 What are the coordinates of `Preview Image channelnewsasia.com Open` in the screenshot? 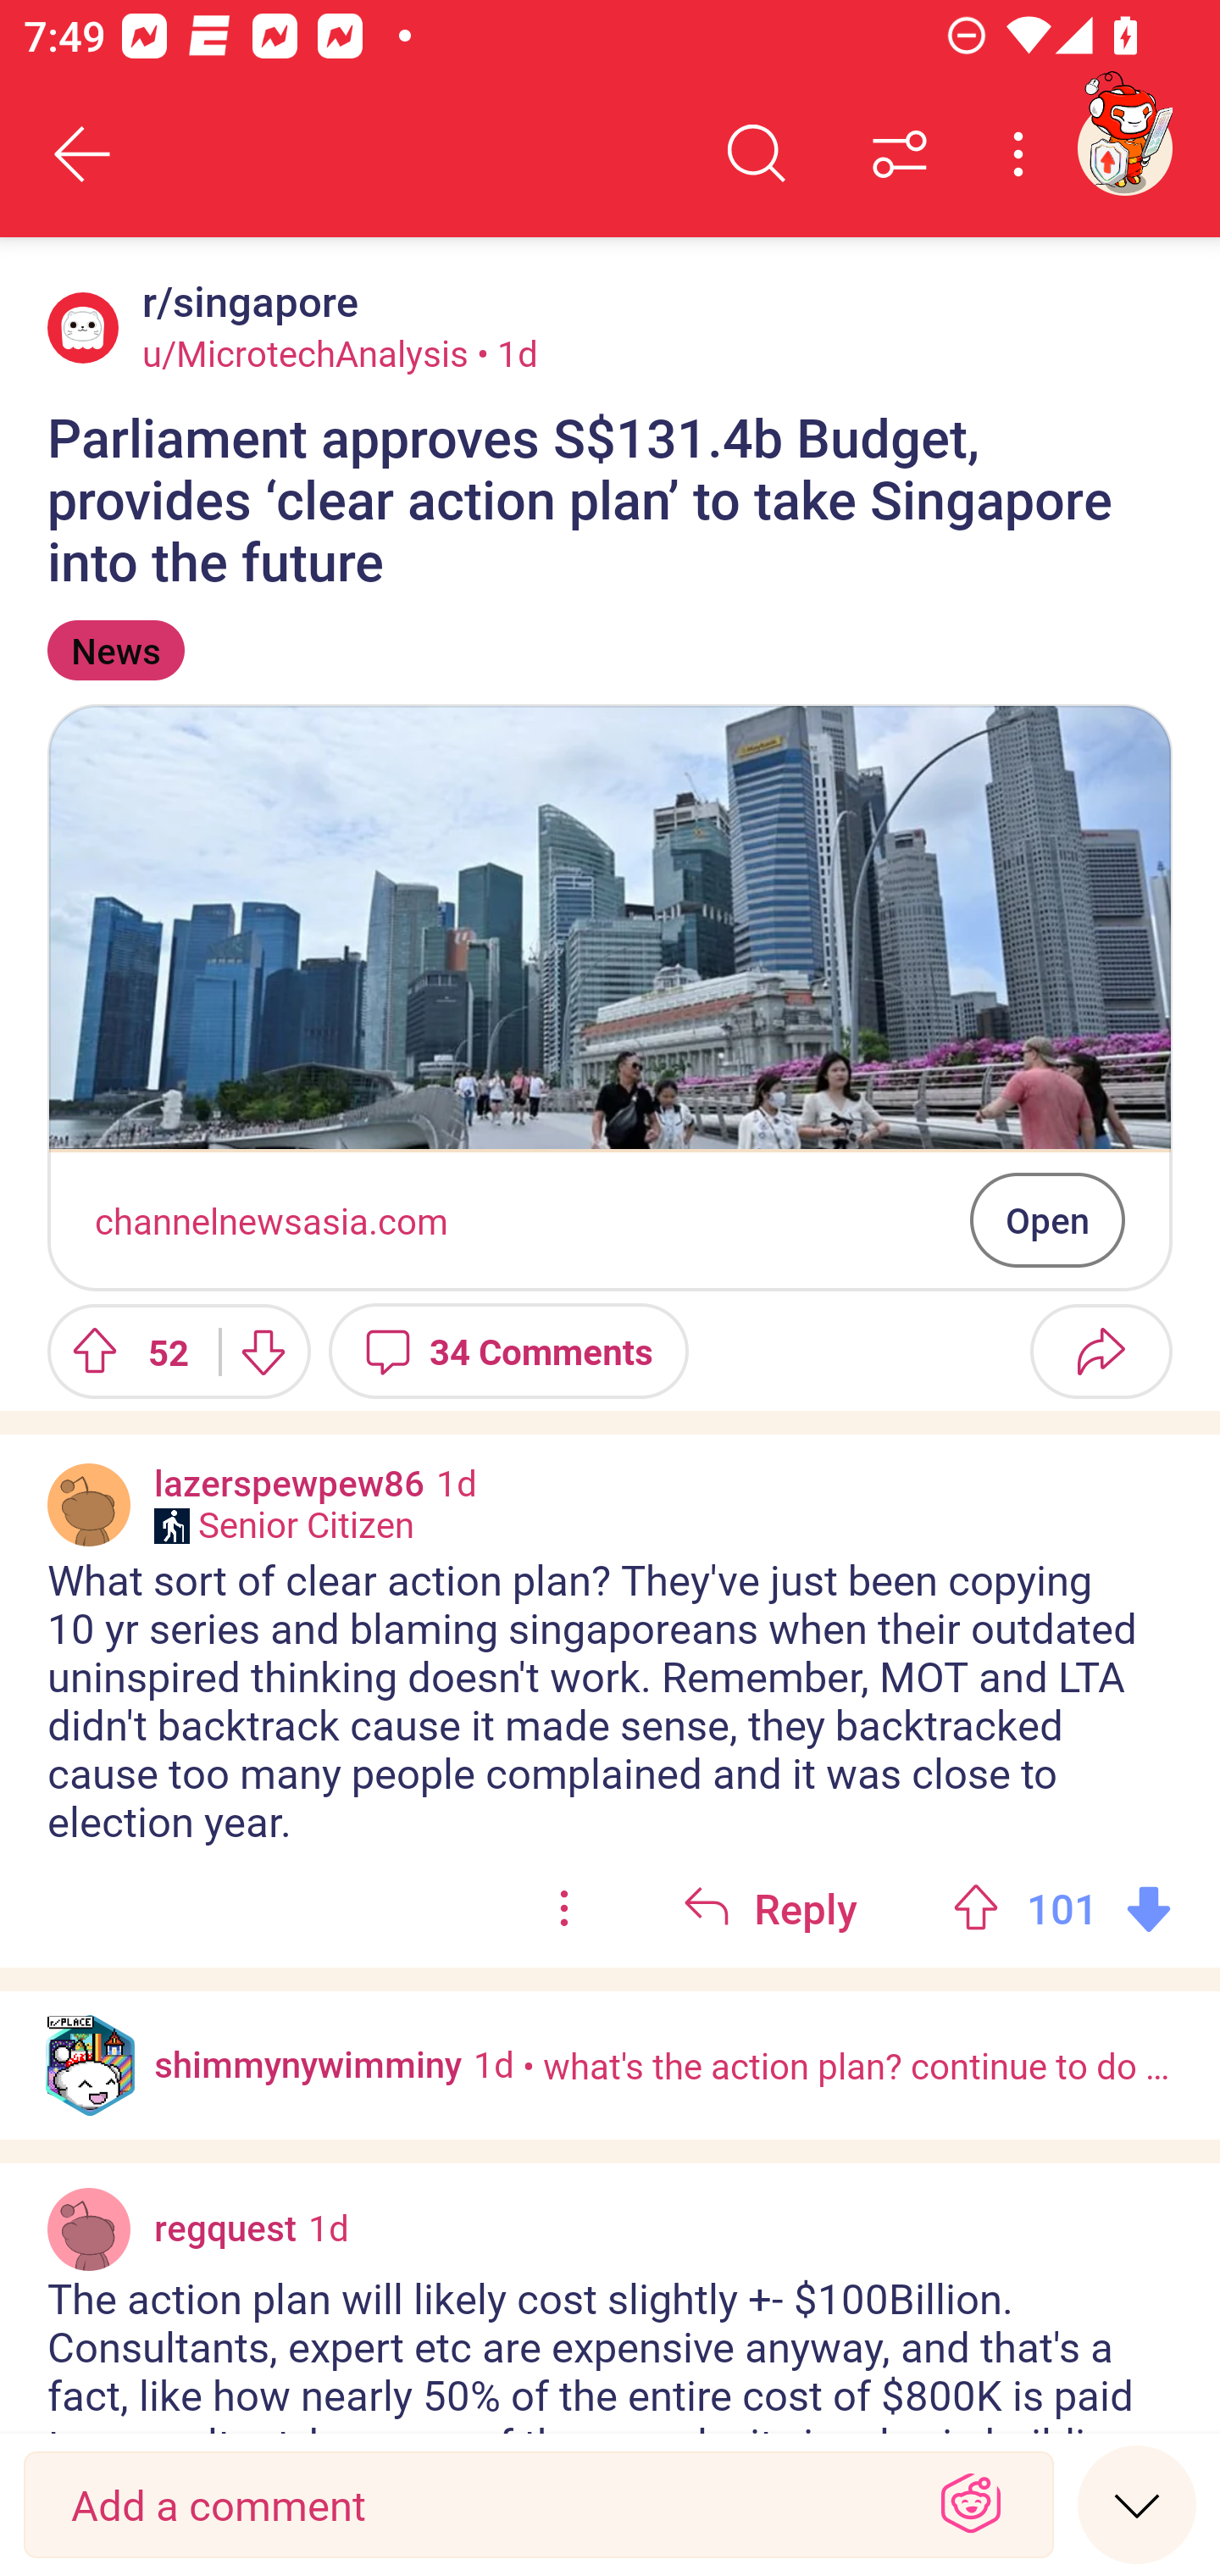 It's located at (610, 997).